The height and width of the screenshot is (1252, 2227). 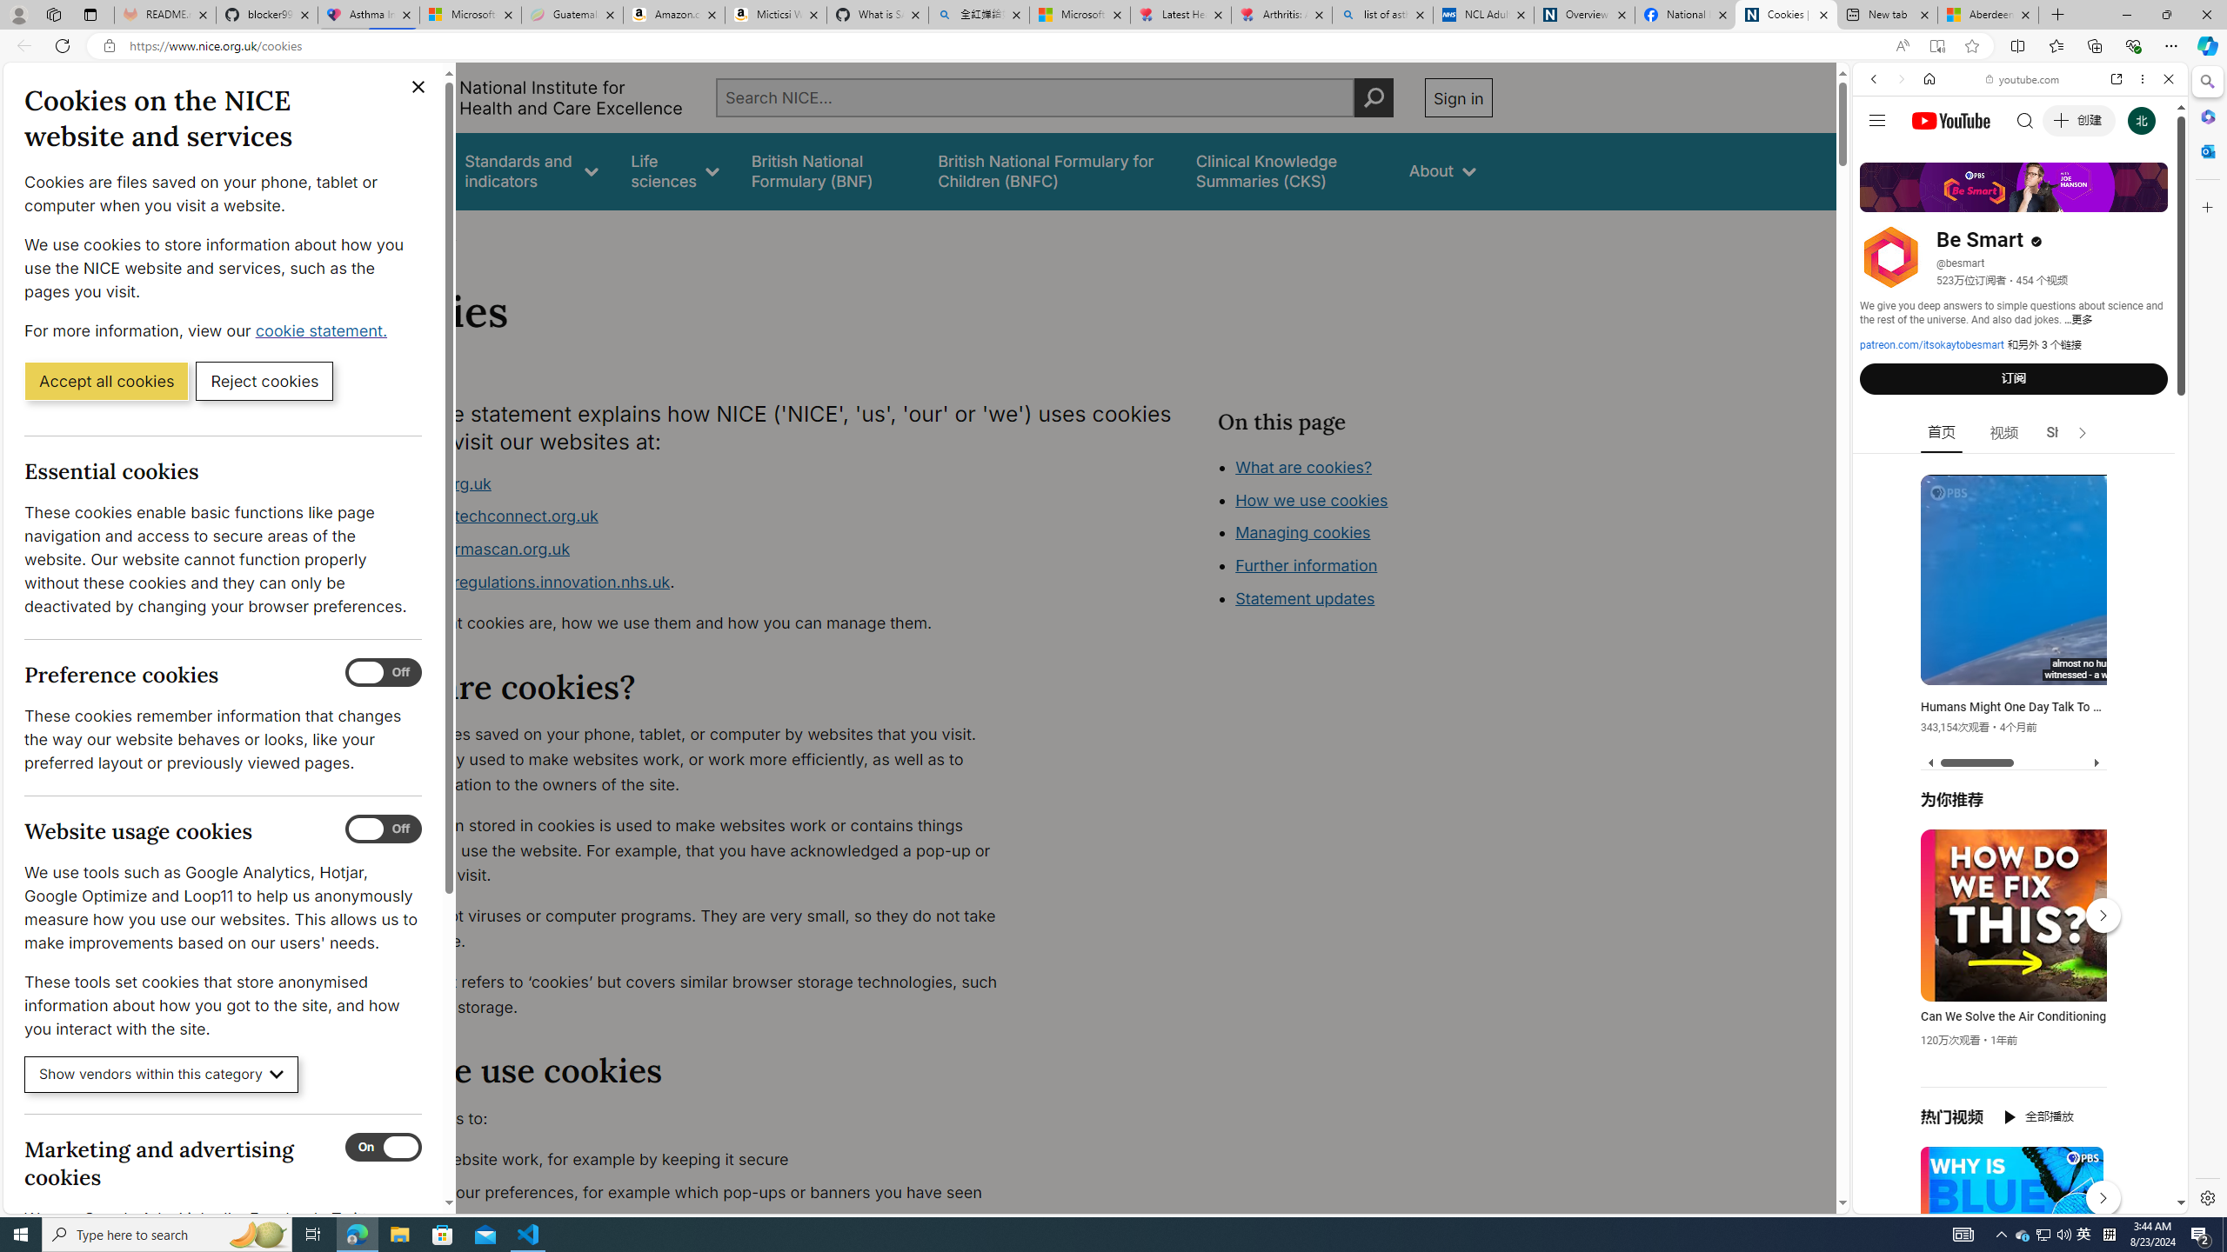 What do you see at coordinates (1910, 1200) in the screenshot?
I see `US[ju]` at bounding box center [1910, 1200].